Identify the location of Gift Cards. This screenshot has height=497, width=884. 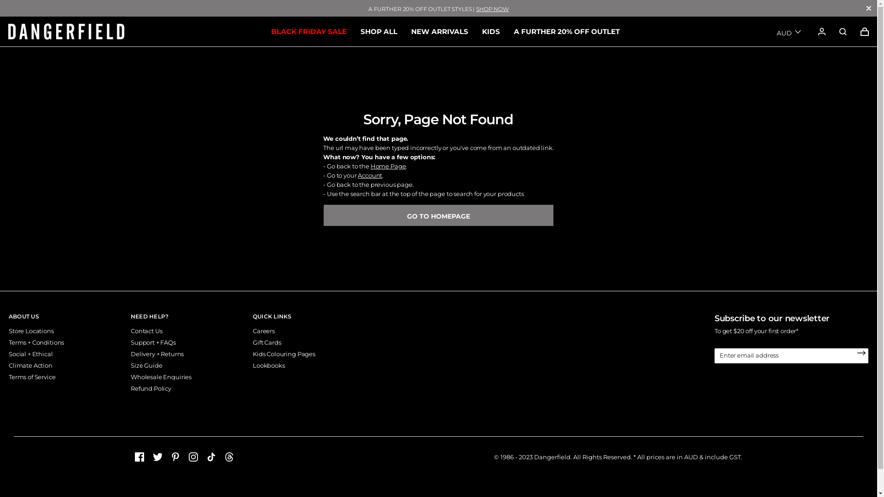
(267, 342).